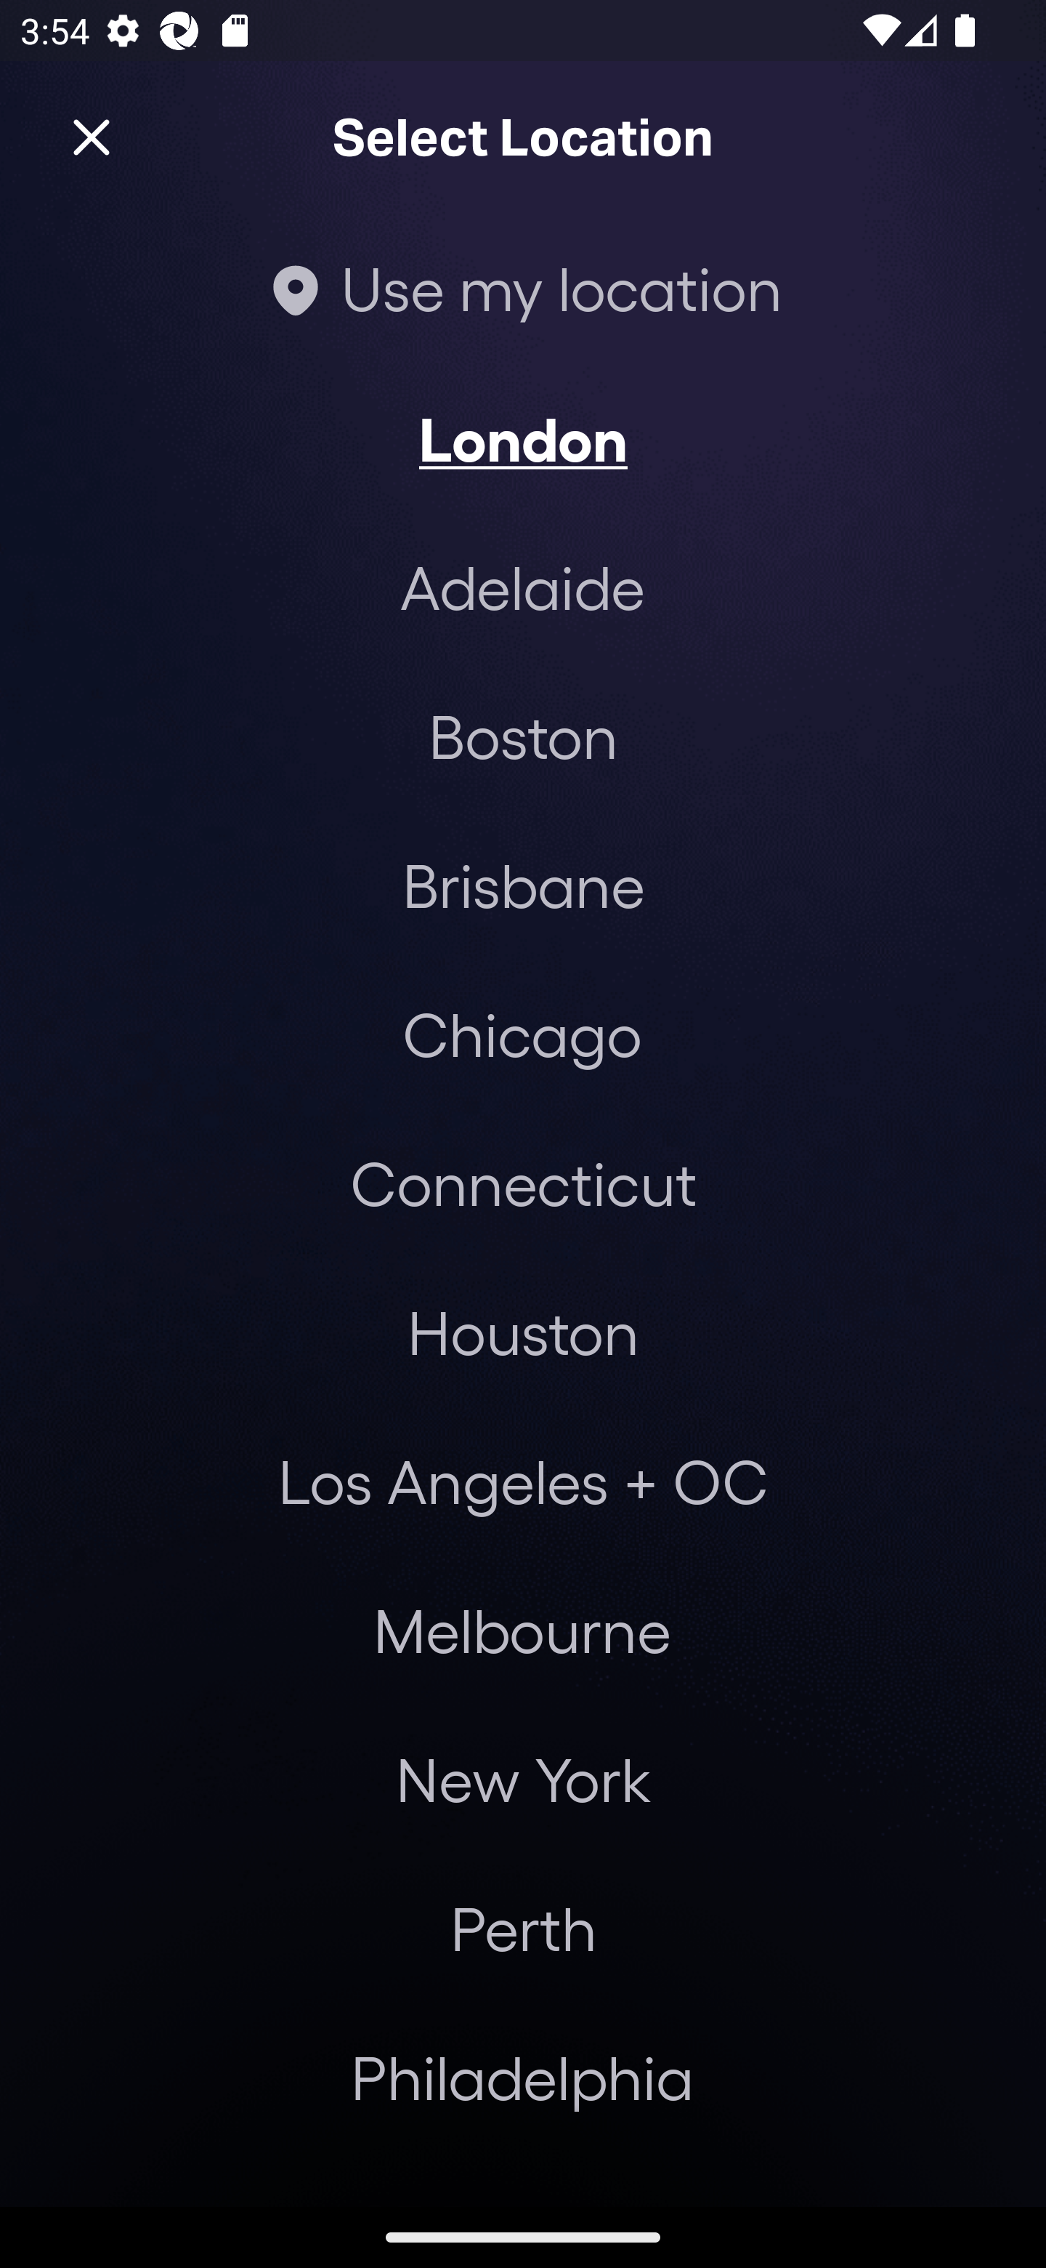 The image size is (1046, 2268). I want to click on Philadelphia, so click(523, 2077).